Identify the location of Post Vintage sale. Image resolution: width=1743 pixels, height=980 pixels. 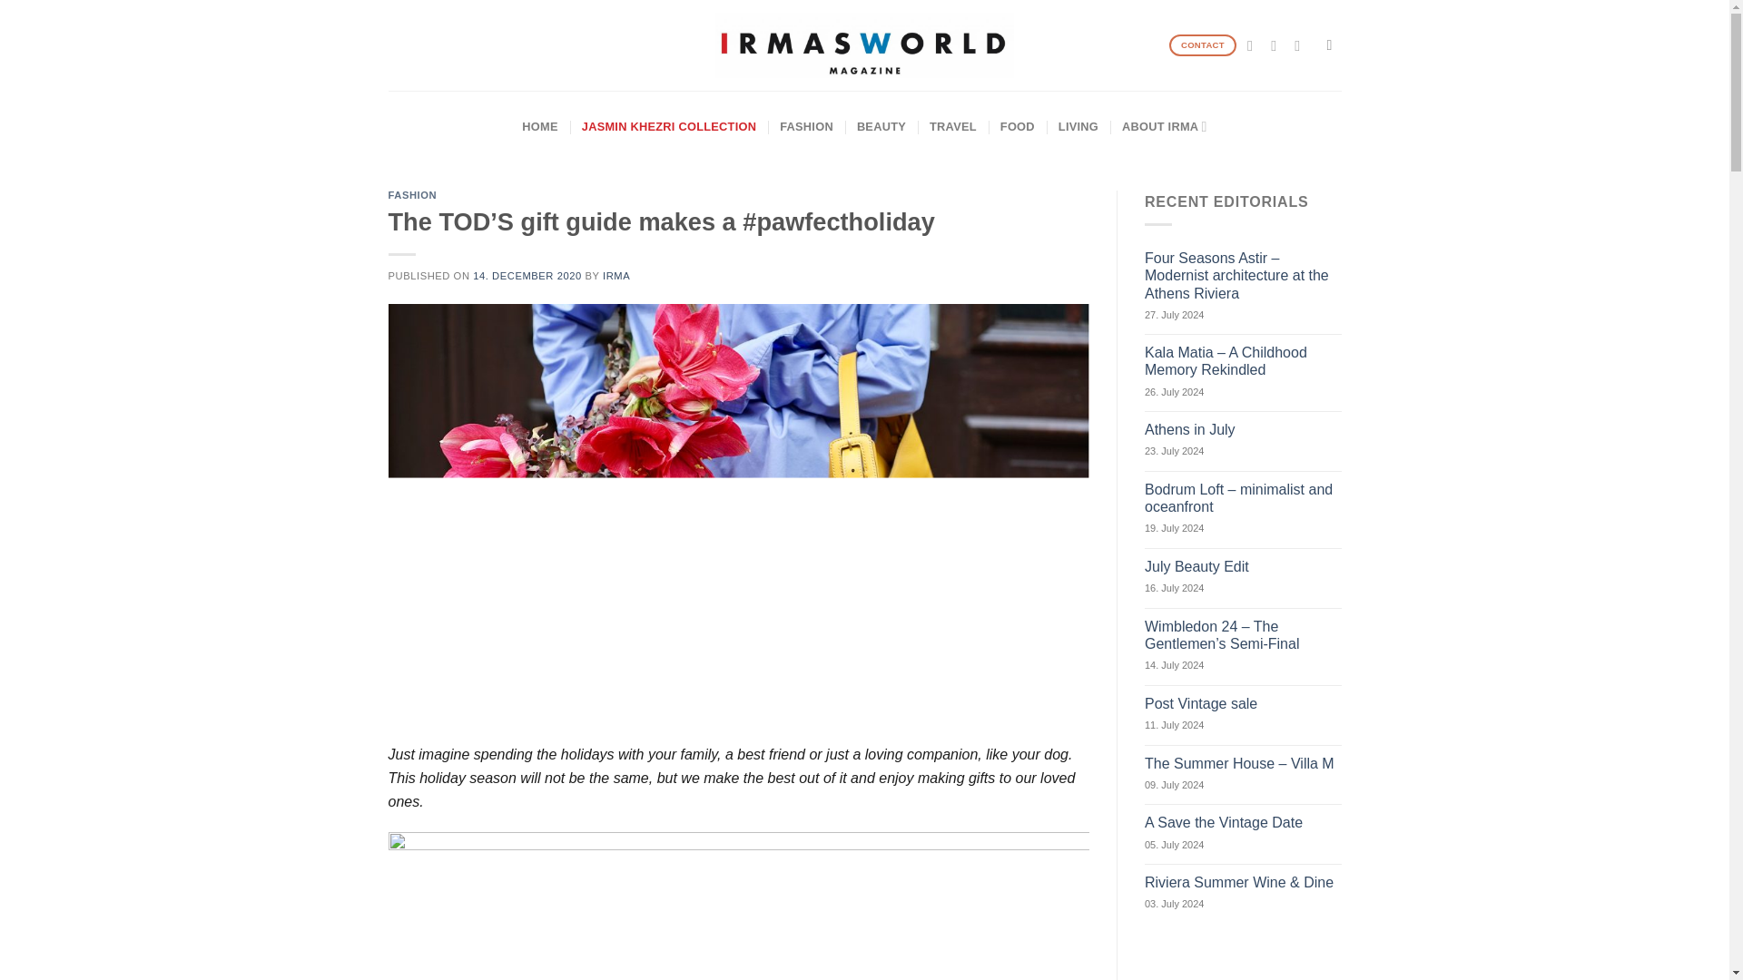
(1244, 703).